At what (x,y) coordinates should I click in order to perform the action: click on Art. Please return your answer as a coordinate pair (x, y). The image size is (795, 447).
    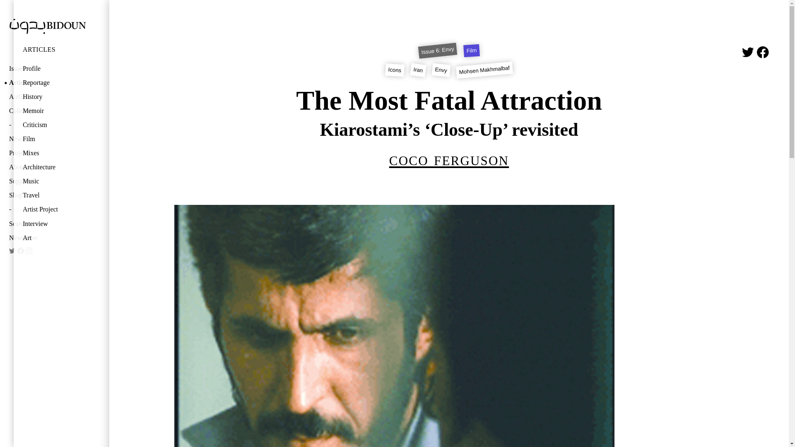
    Looking at the image, I should click on (55, 238).